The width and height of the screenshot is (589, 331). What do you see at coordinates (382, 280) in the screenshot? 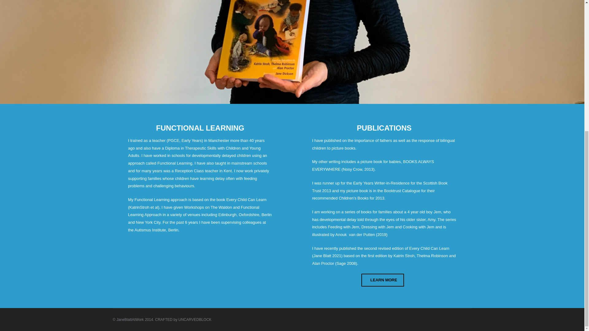
I see `LEARN MORE` at bounding box center [382, 280].